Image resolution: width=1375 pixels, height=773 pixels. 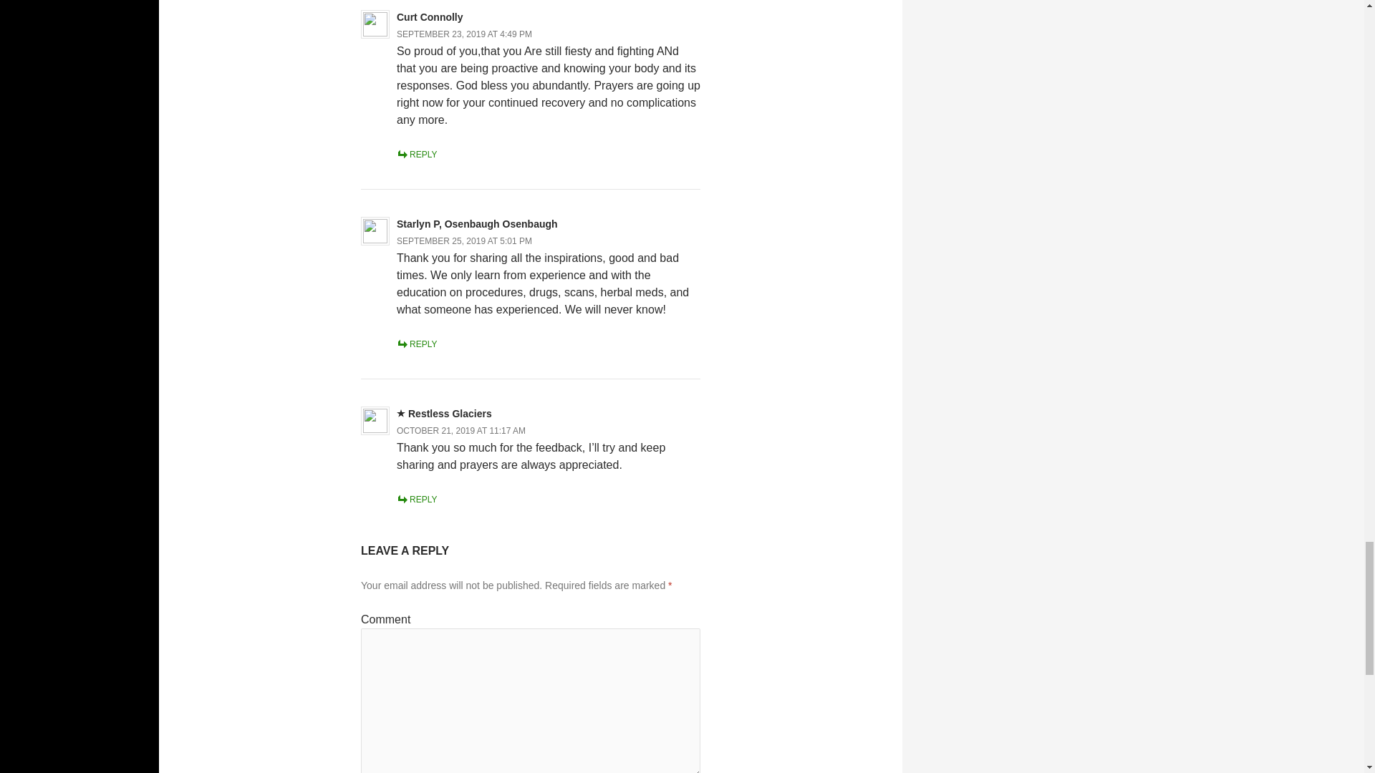 What do you see at coordinates (461, 431) in the screenshot?
I see `OCTOBER 21, 2019 AT 11:17 AM` at bounding box center [461, 431].